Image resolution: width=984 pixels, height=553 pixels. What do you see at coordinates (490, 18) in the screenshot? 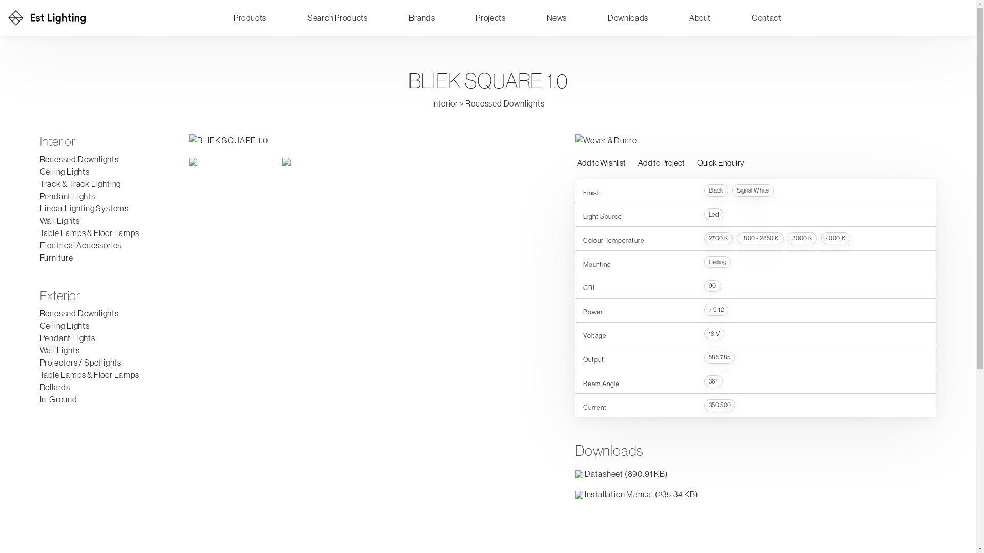
I see `Projects` at bounding box center [490, 18].